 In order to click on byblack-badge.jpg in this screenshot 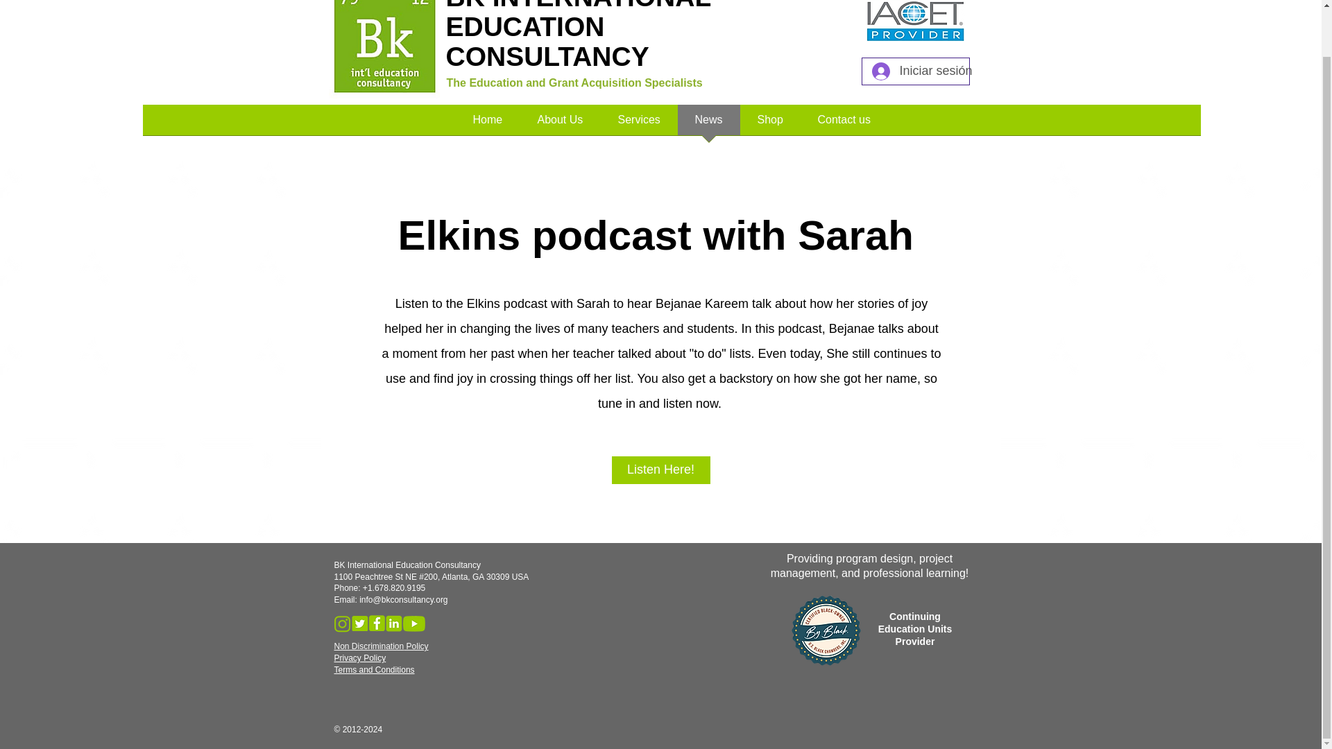, I will do `click(825, 629)`.